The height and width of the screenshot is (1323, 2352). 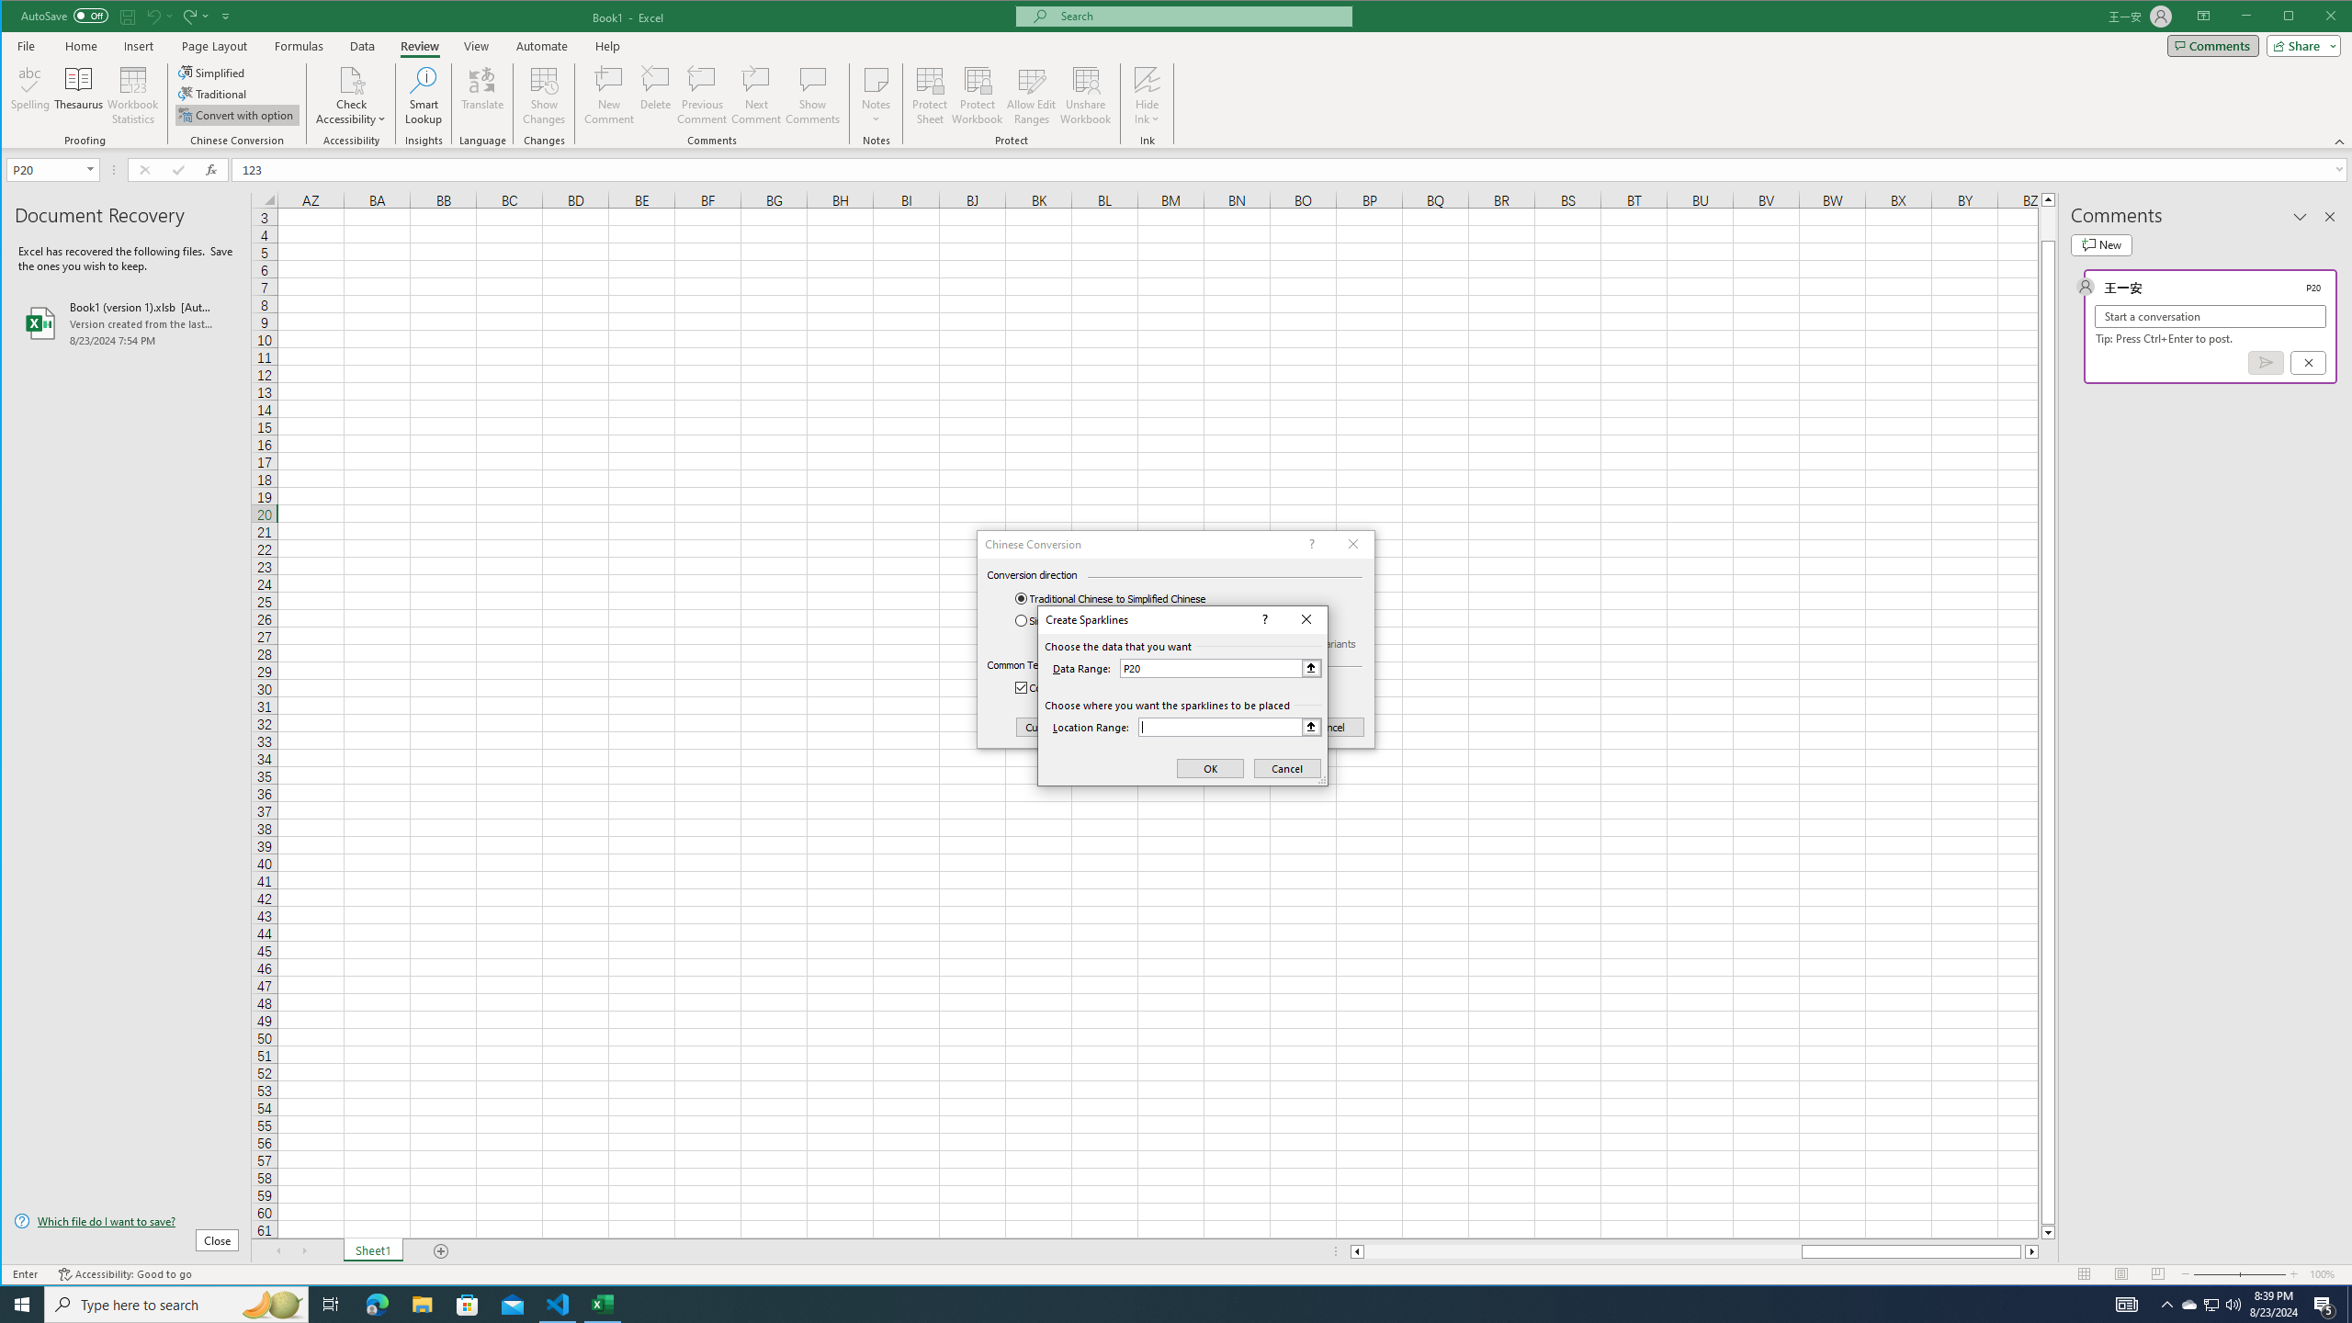 What do you see at coordinates (422, 1305) in the screenshot?
I see `File Explorer` at bounding box center [422, 1305].